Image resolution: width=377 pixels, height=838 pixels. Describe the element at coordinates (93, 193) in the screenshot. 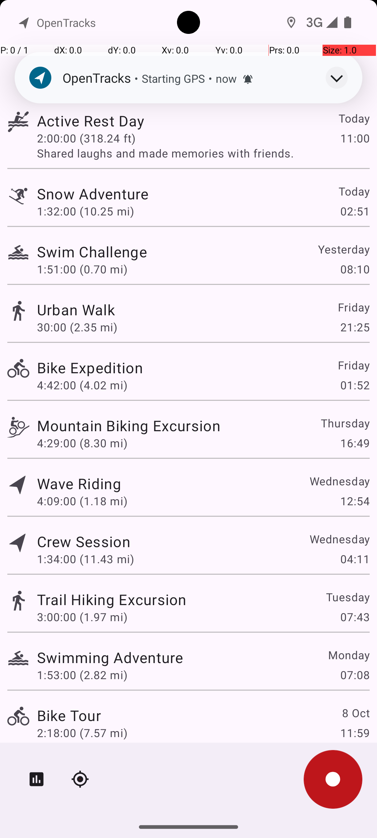

I see `Snow Adventure` at that location.